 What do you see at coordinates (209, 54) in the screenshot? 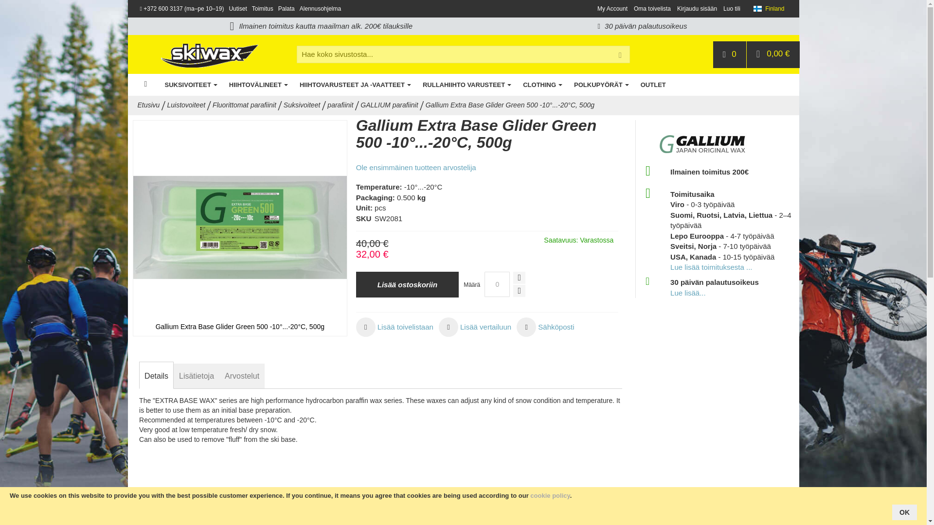
I see `Skiwax Europe` at bounding box center [209, 54].